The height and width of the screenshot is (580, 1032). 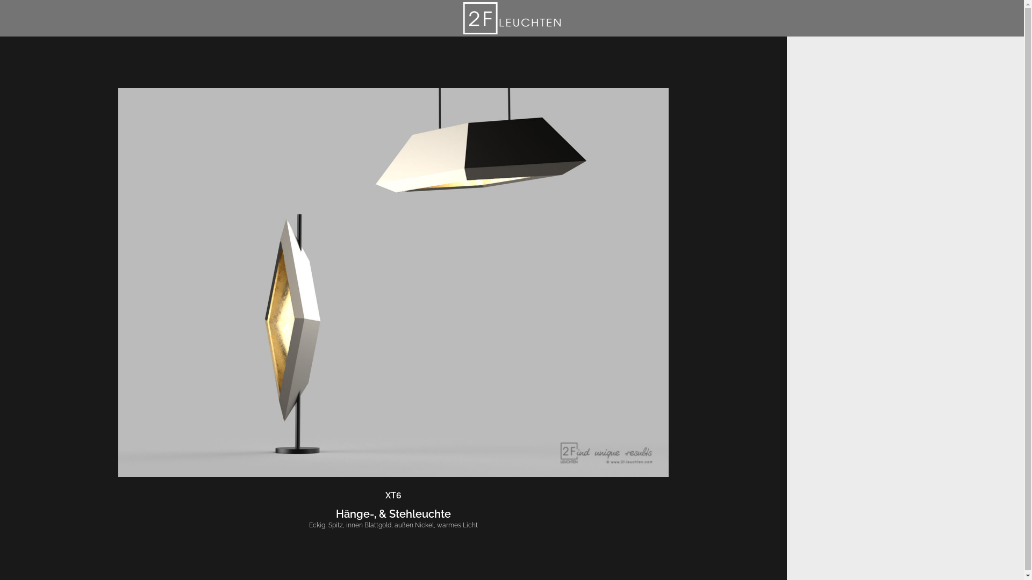 What do you see at coordinates (305, 162) in the screenshot?
I see `office@2f-leuchten.com` at bounding box center [305, 162].